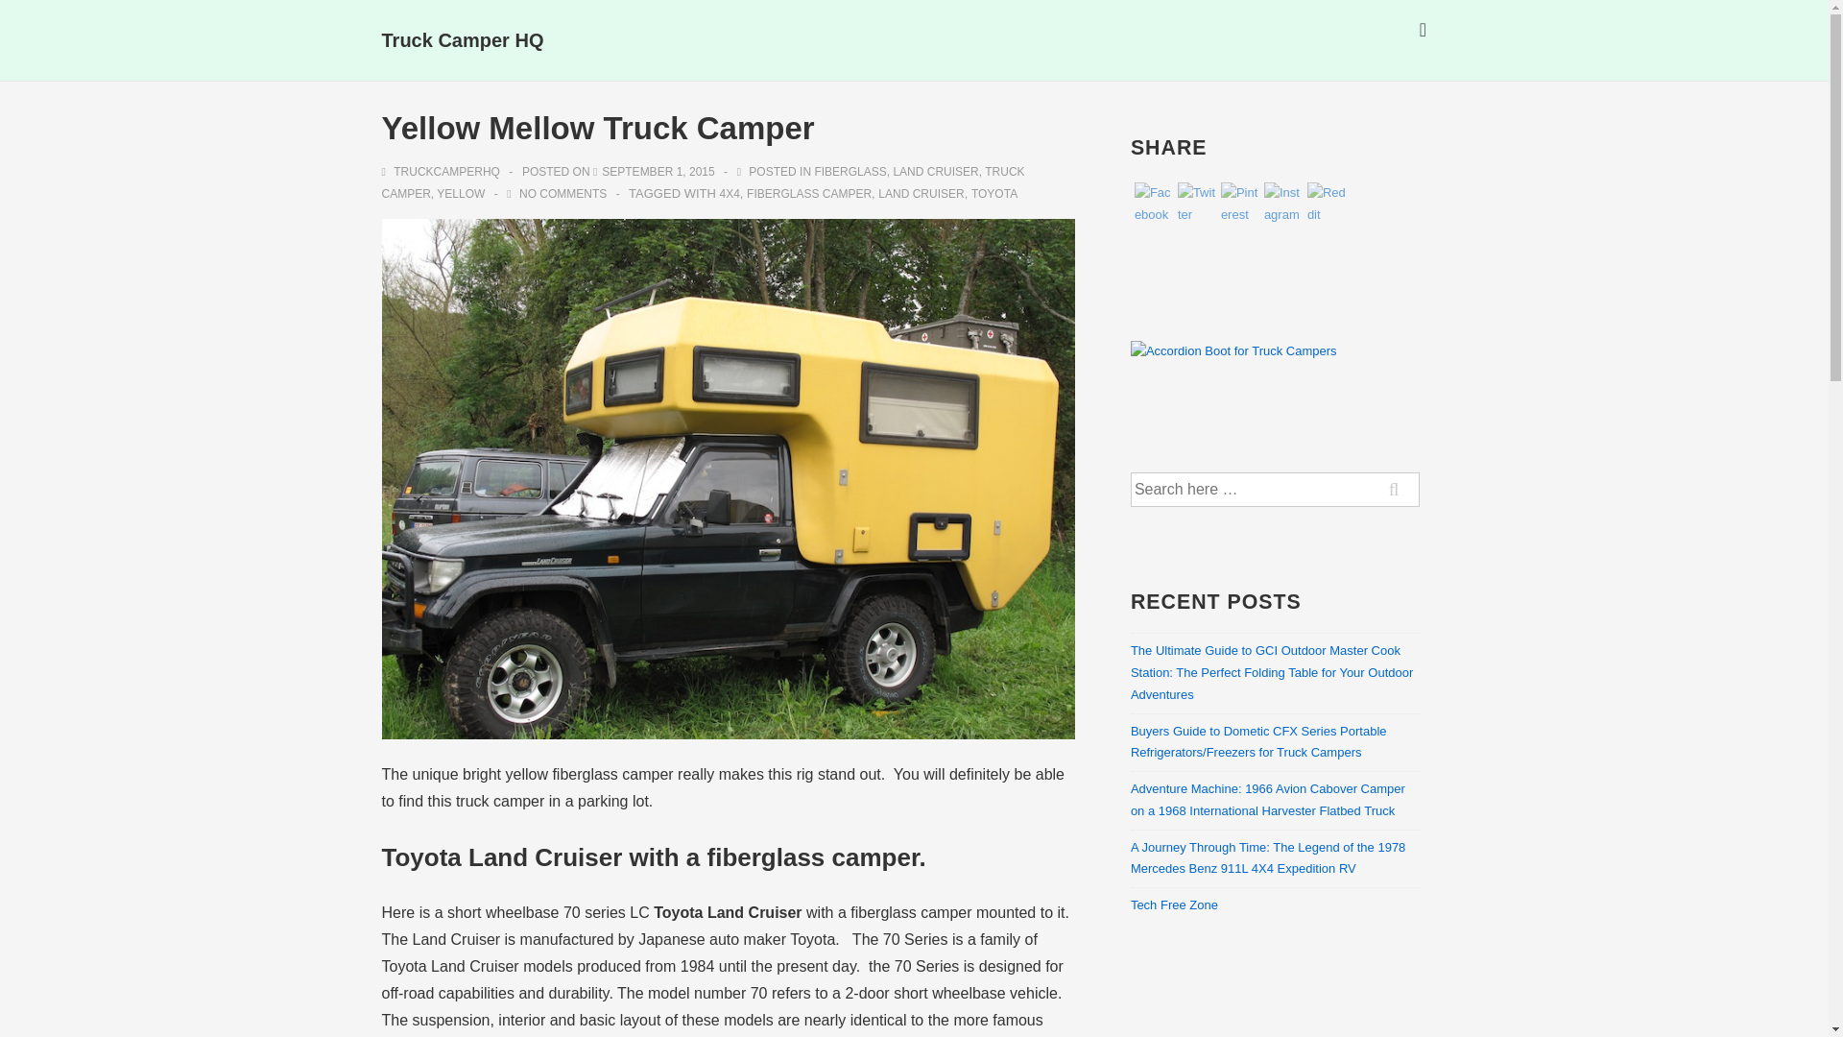 Image resolution: width=1843 pixels, height=1037 pixels. Describe the element at coordinates (562, 194) in the screenshot. I see `NO COMMENTS` at that location.